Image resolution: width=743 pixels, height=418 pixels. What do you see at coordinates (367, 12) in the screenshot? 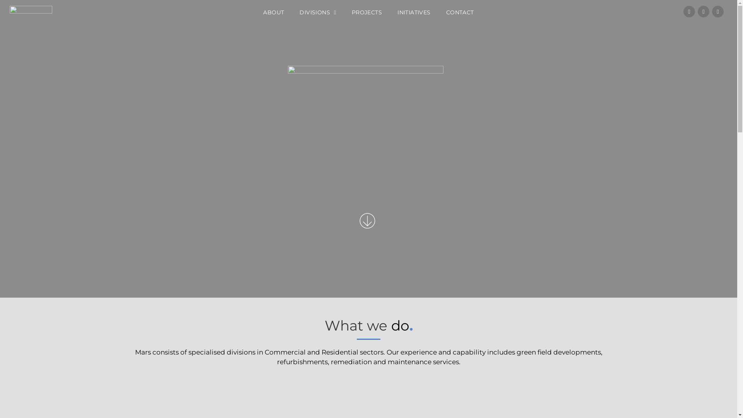
I see `PROJECTS` at bounding box center [367, 12].